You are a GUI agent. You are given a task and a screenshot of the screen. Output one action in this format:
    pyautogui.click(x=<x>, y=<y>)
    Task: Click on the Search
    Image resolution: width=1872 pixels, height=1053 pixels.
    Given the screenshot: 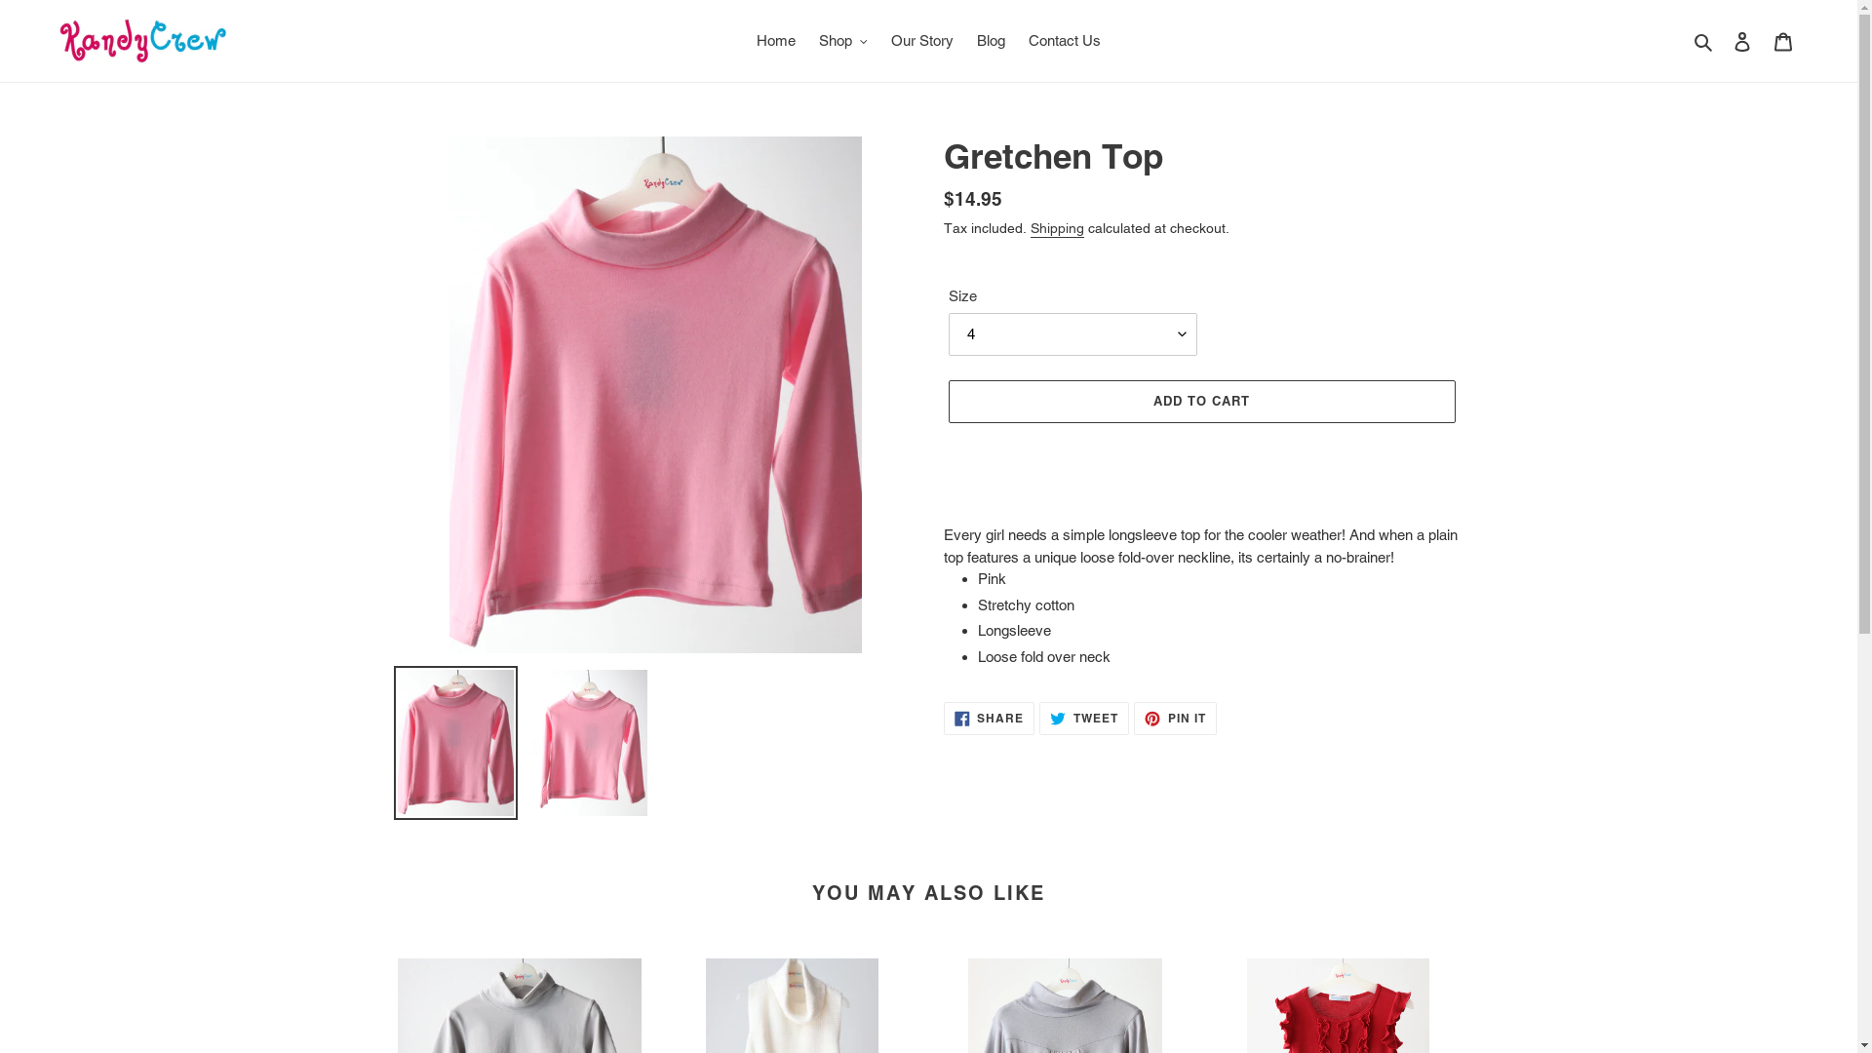 What is the action you would take?
    pyautogui.click(x=1704, y=41)
    